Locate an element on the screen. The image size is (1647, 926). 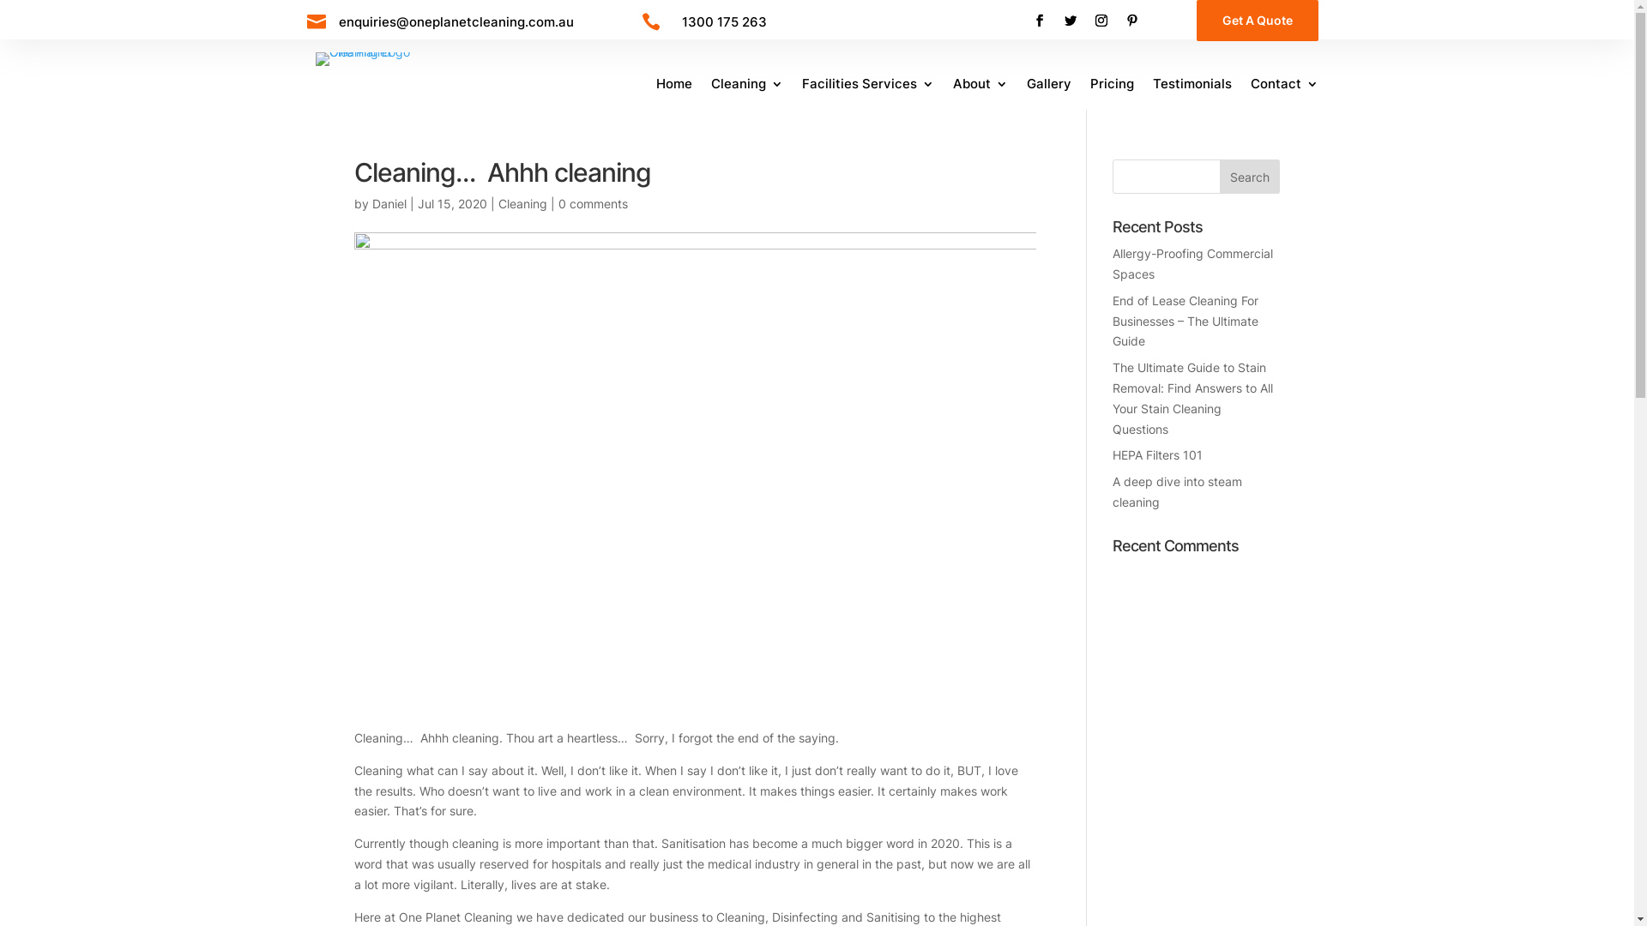
Daniel is located at coordinates (389, 204).